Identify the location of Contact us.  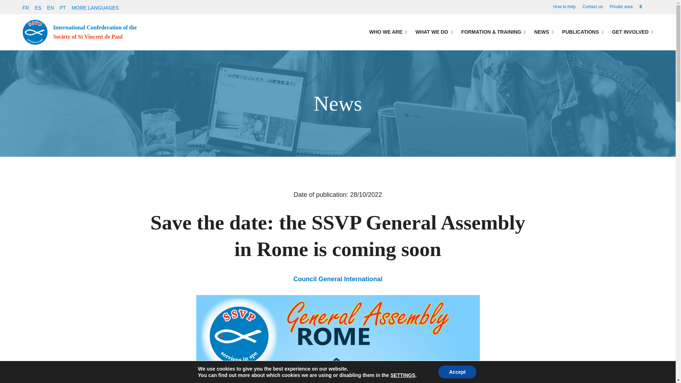
(592, 6).